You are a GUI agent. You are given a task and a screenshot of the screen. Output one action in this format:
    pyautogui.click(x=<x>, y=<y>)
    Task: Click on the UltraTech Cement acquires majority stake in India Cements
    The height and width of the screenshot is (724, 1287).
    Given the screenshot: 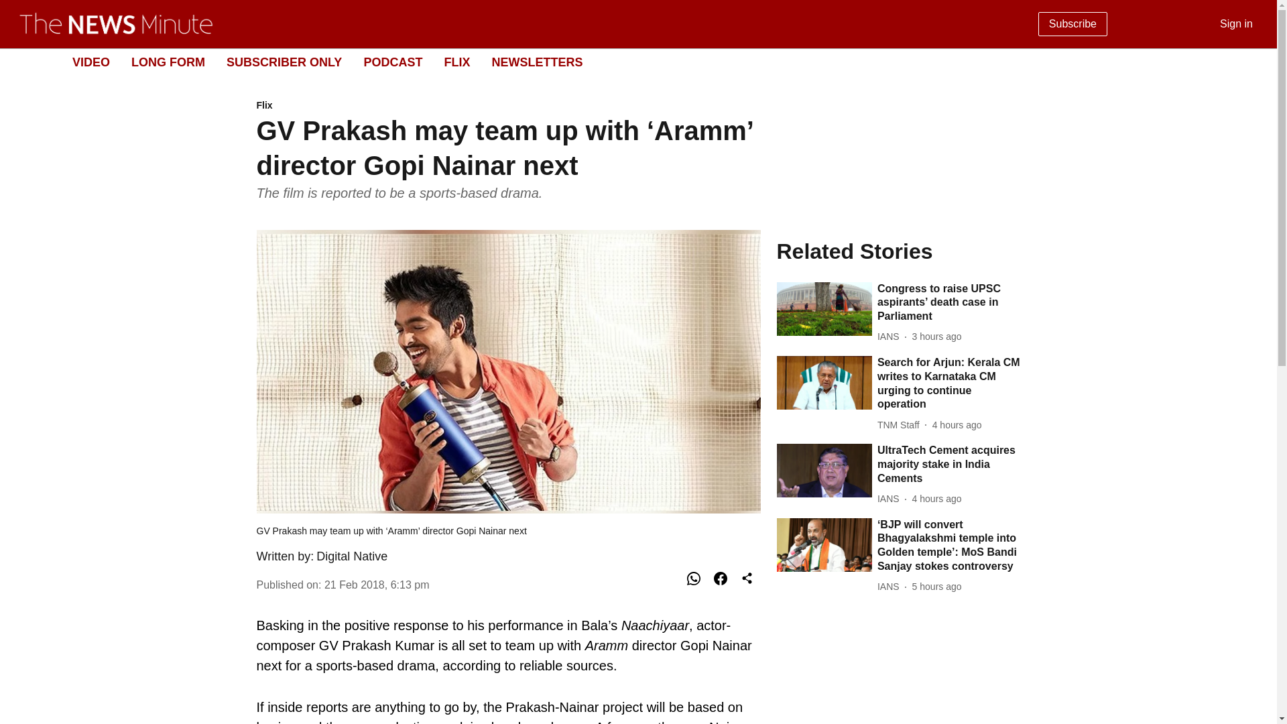 What is the action you would take?
    pyautogui.click(x=949, y=464)
    